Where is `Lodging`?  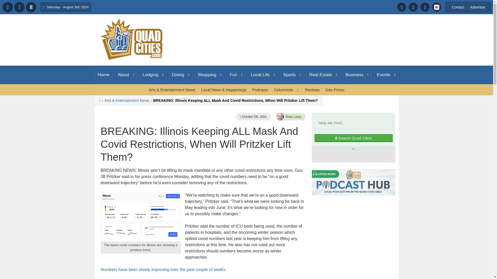 Lodging is located at coordinates (153, 75).